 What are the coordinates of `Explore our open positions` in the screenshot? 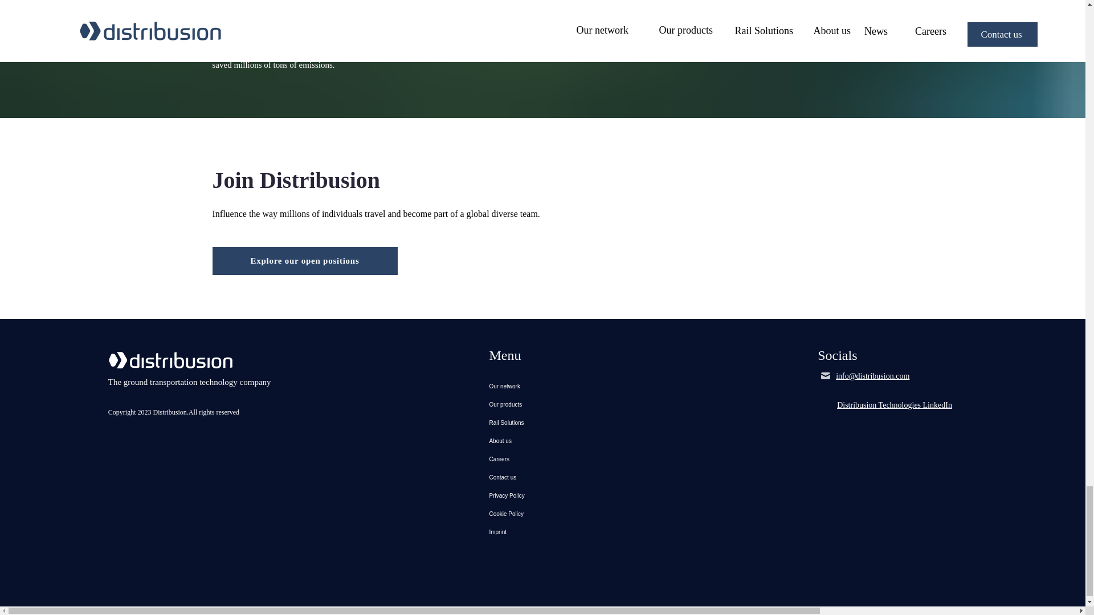 It's located at (304, 261).